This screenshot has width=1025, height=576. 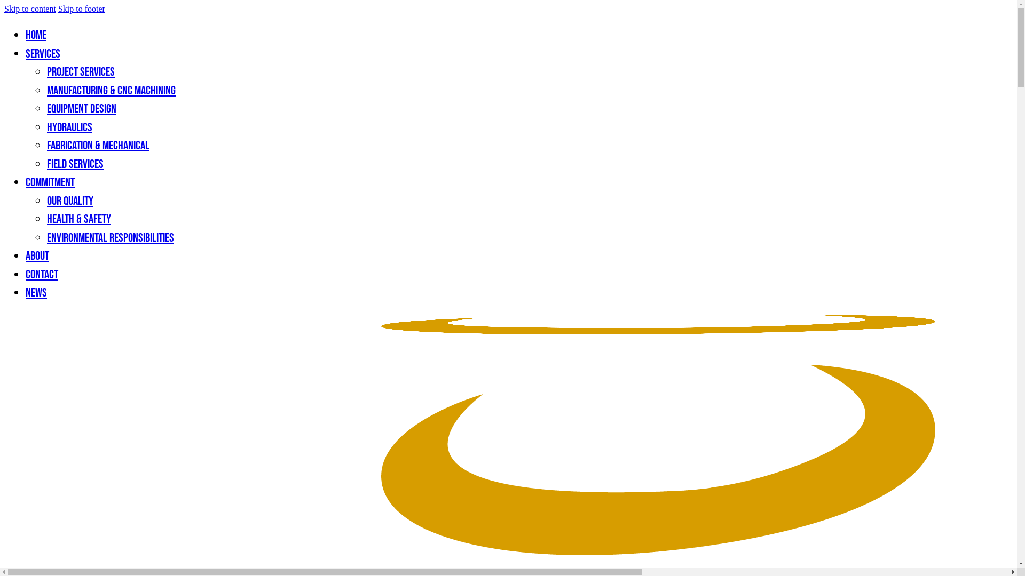 What do you see at coordinates (111, 238) in the screenshot?
I see `Environmental Responsibilities` at bounding box center [111, 238].